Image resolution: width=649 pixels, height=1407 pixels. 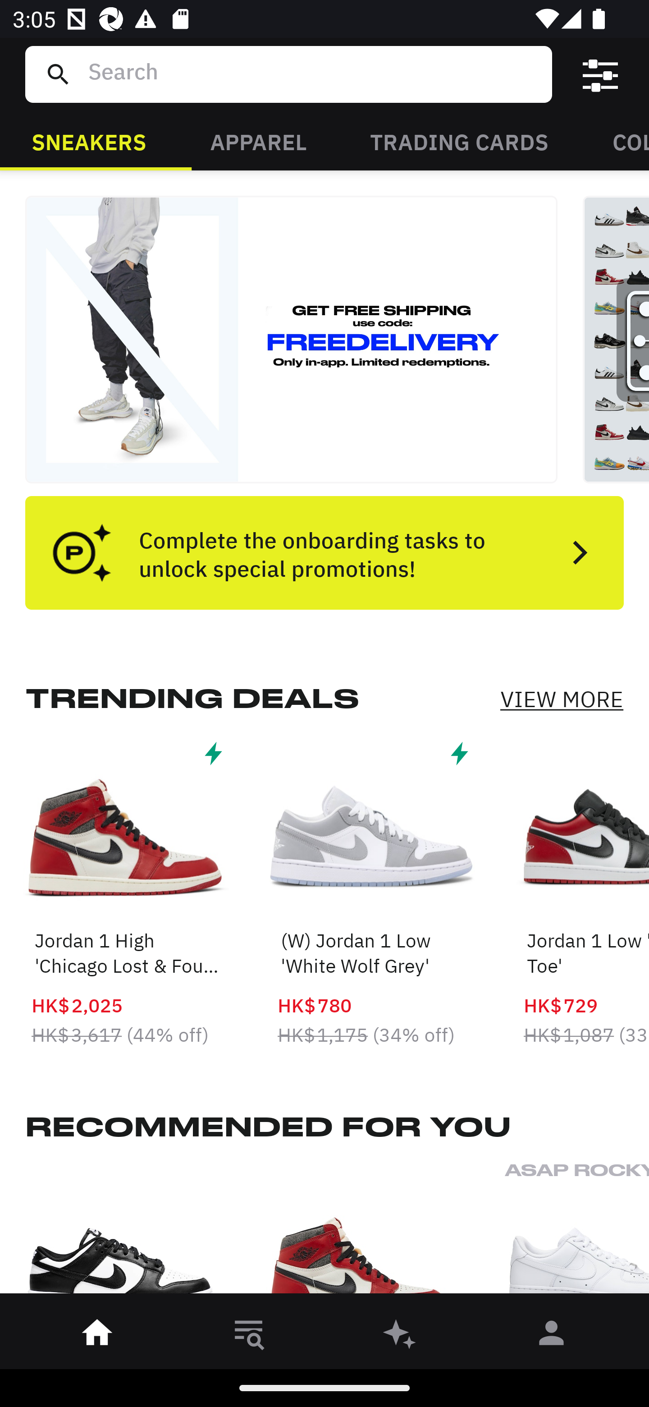 What do you see at coordinates (249, 1336) in the screenshot?
I see `󱎸` at bounding box center [249, 1336].